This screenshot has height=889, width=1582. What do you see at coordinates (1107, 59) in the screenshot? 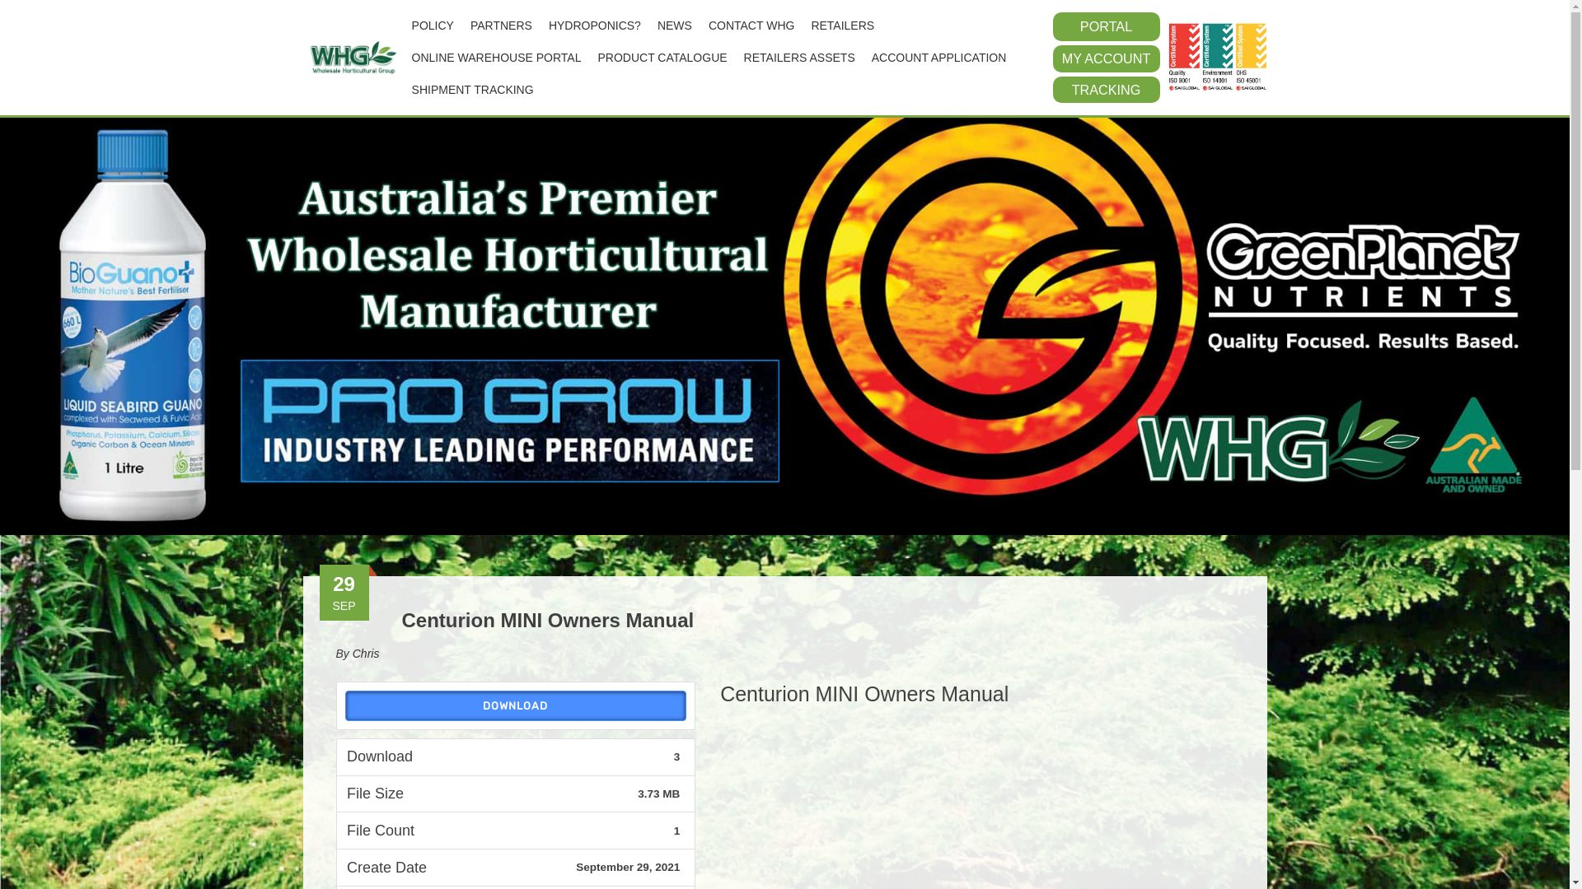
I see `MY ACCOUNT` at bounding box center [1107, 59].